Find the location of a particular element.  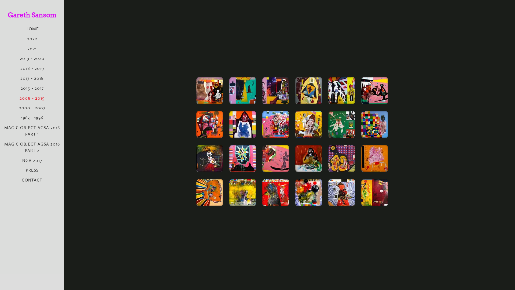

2000 - 2007 is located at coordinates (32, 108).